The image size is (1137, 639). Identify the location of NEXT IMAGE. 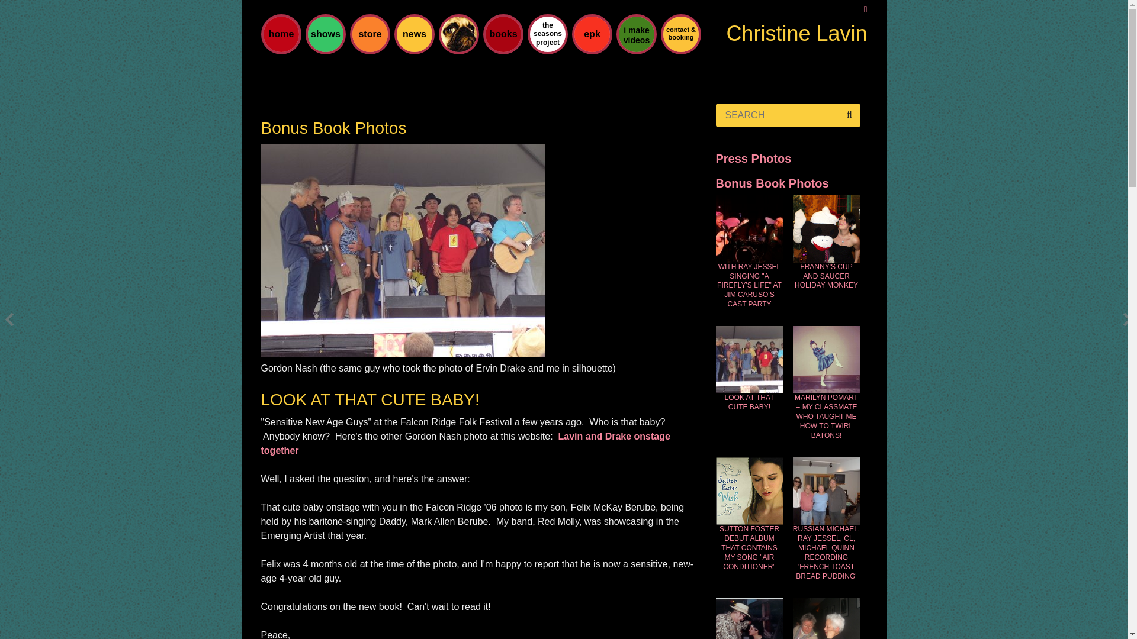
(402, 354).